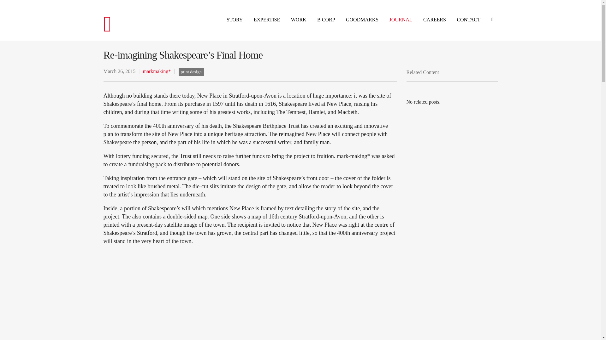 The image size is (606, 340). What do you see at coordinates (468, 20) in the screenshot?
I see `CONTACT` at bounding box center [468, 20].